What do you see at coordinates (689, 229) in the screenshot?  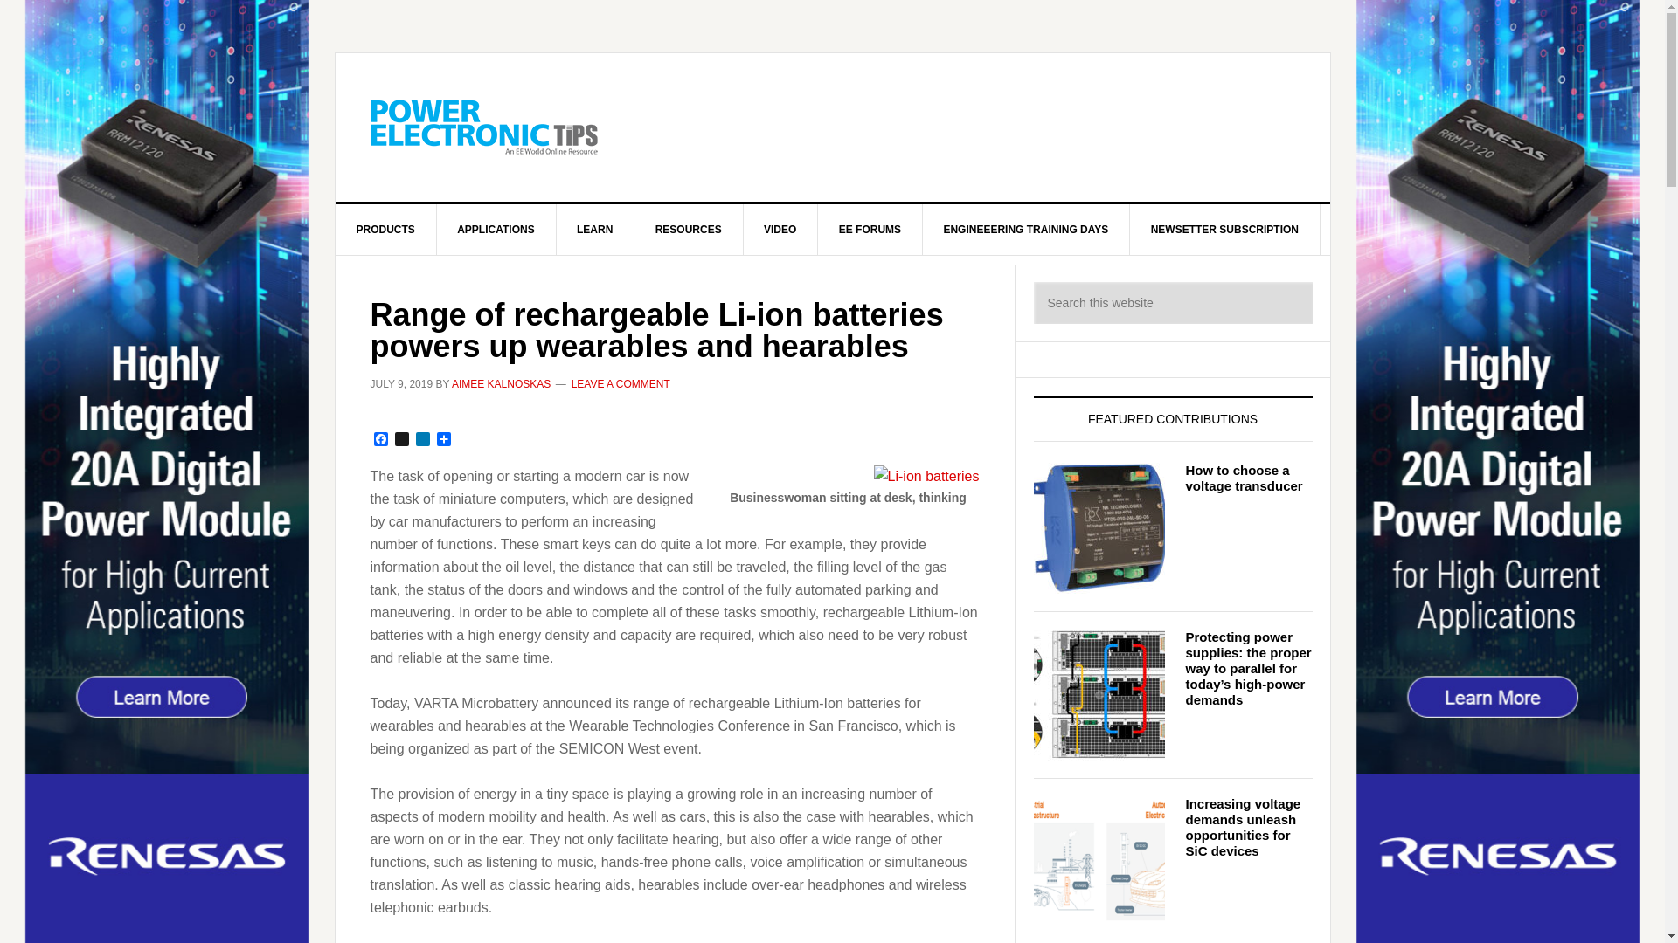 I see `RESOURCES` at bounding box center [689, 229].